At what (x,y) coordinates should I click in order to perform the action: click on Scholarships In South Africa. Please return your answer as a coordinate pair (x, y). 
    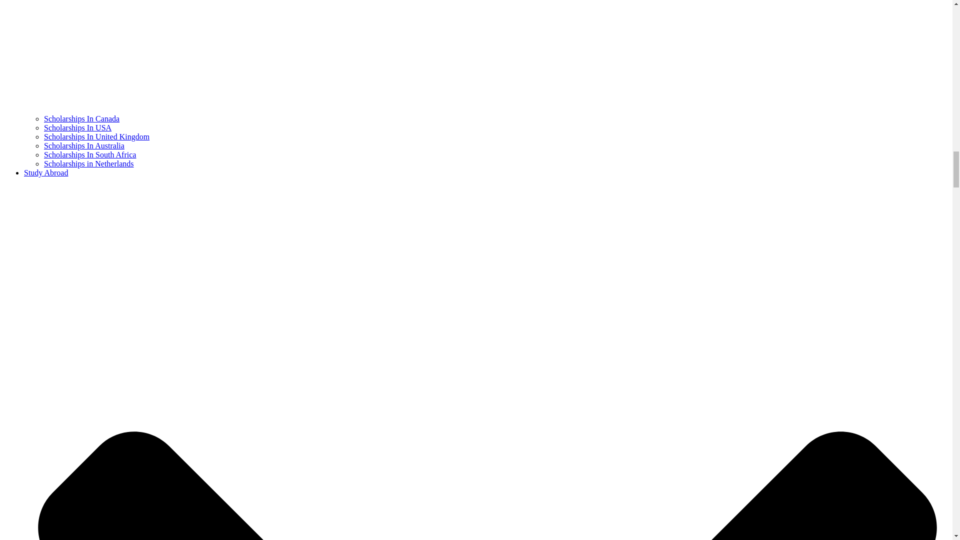
    Looking at the image, I should click on (90, 154).